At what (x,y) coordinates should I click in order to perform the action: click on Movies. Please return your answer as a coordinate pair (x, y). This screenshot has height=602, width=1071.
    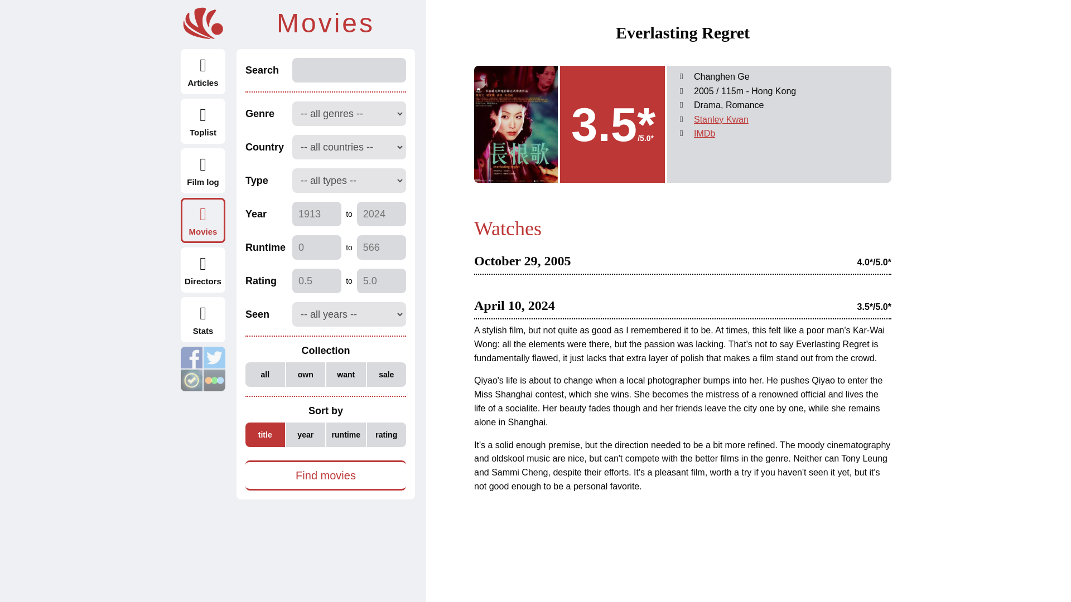
    Looking at the image, I should click on (203, 221).